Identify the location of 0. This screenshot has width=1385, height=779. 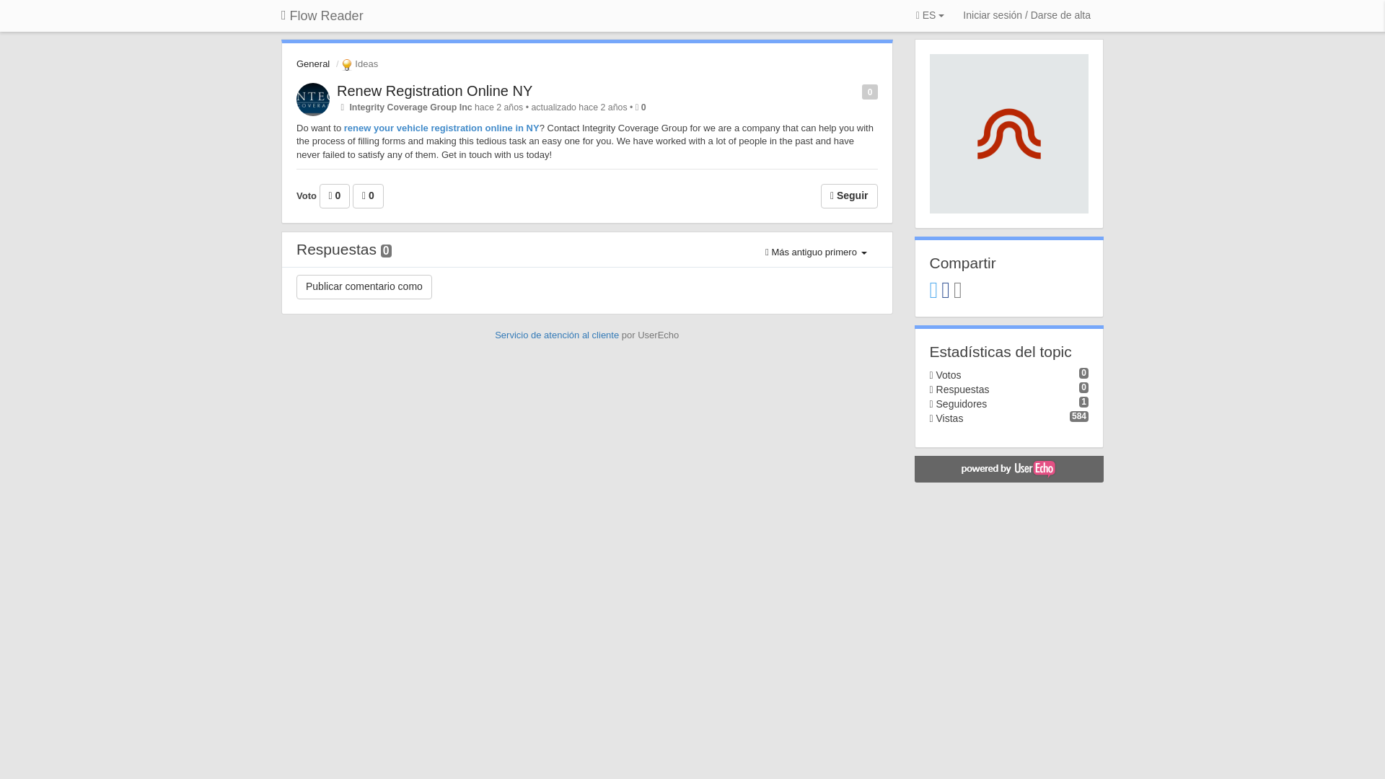
(335, 196).